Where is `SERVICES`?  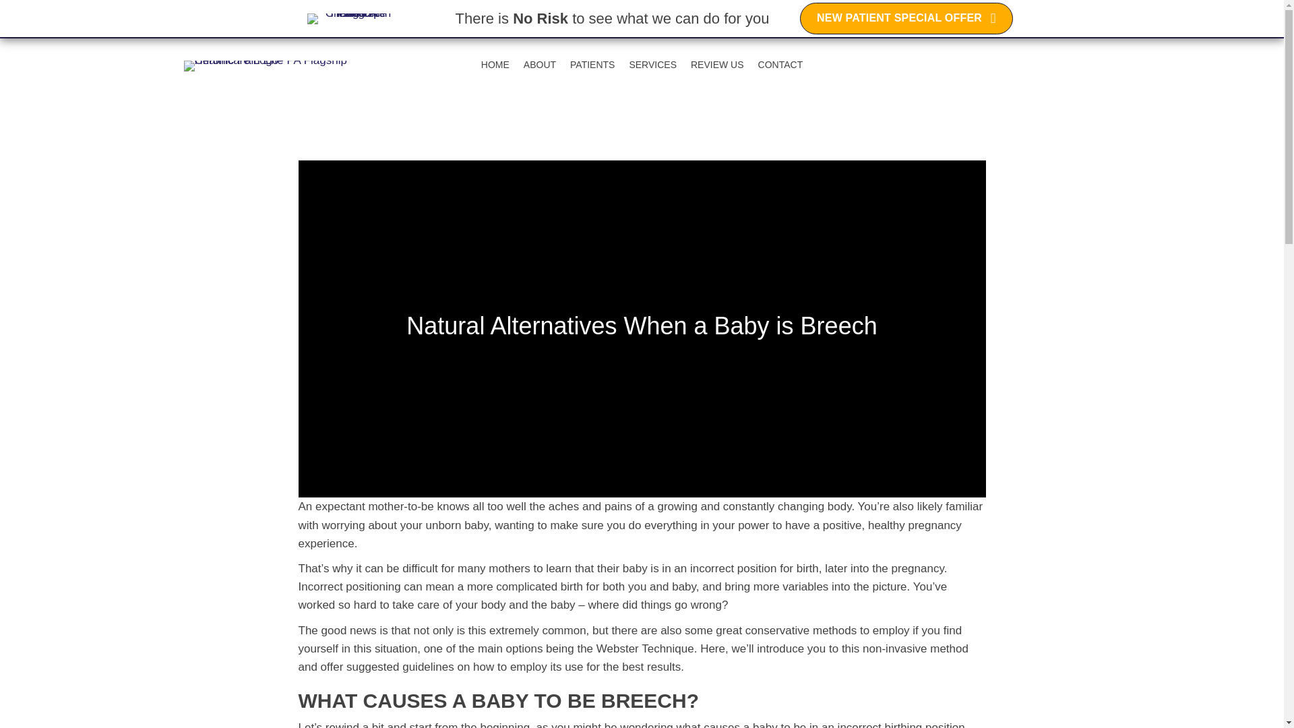
SERVICES is located at coordinates (652, 65).